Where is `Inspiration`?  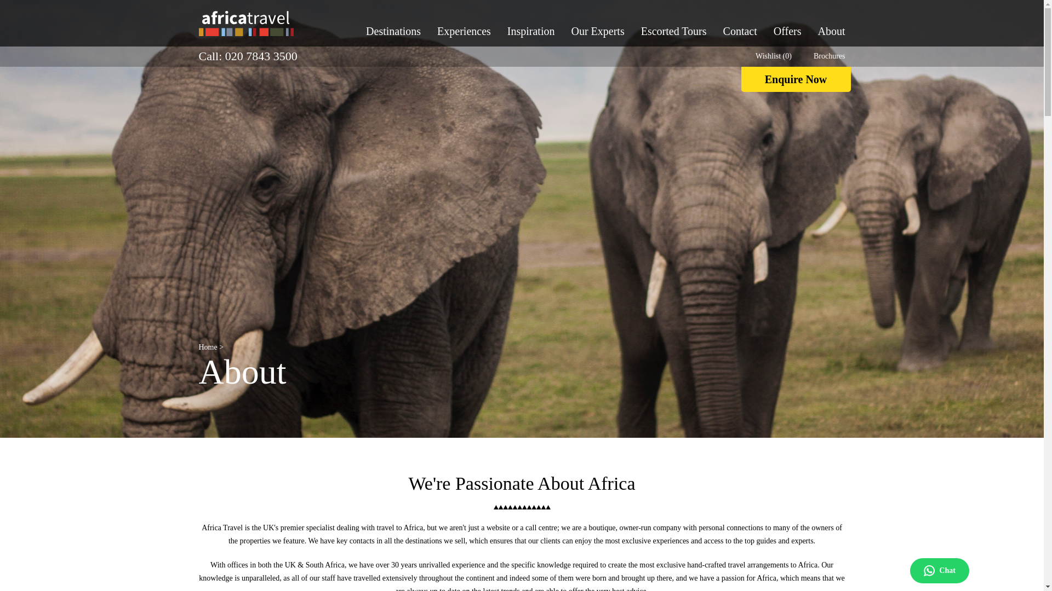 Inspiration is located at coordinates (531, 31).